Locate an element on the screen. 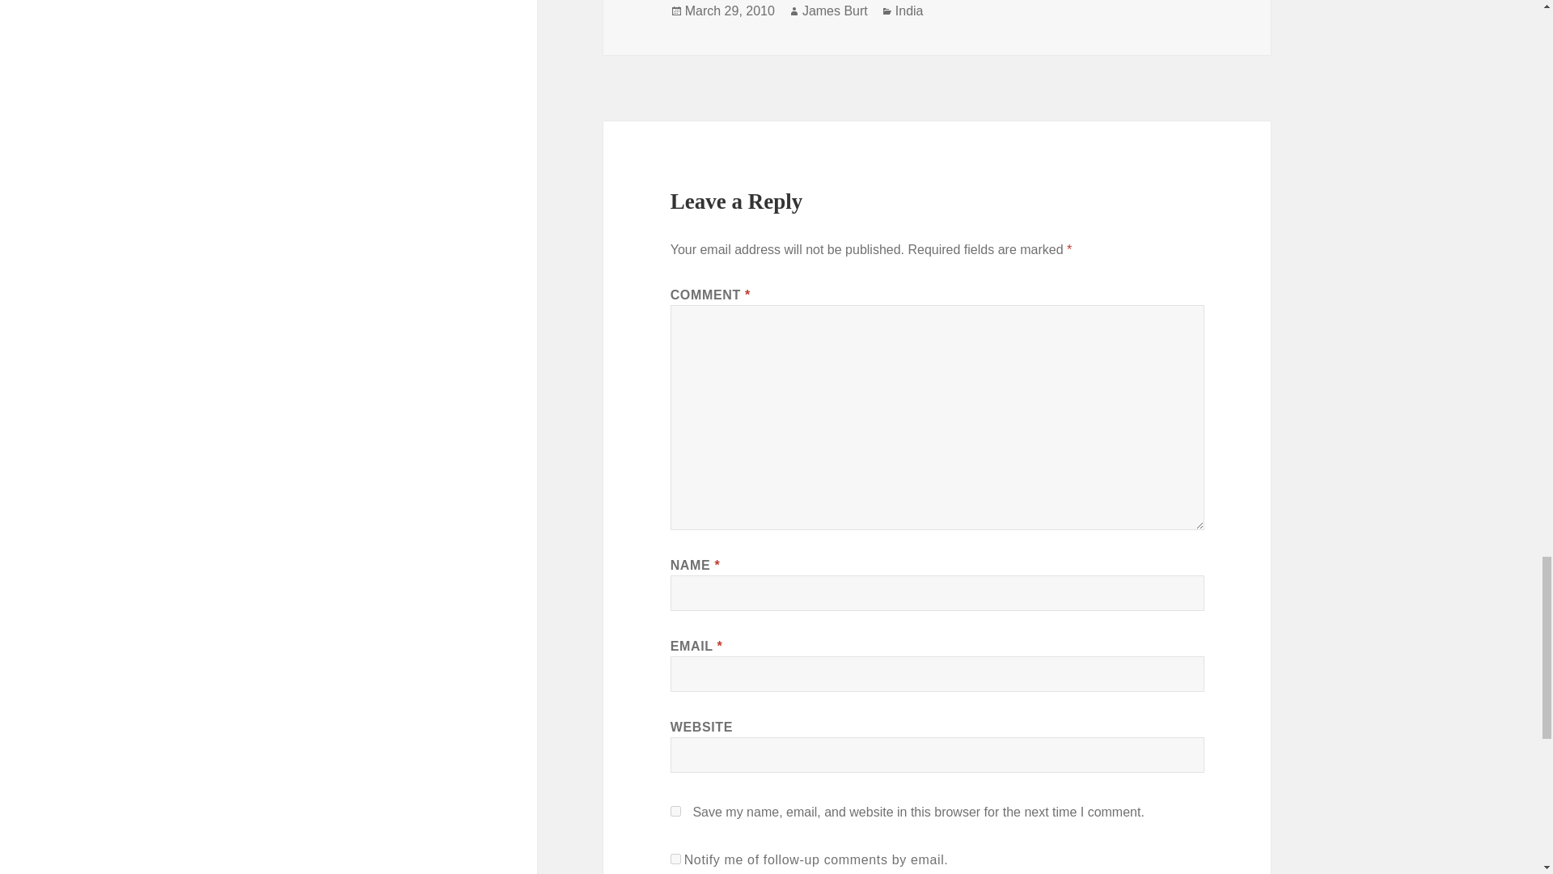  subscribe is located at coordinates (676, 859).